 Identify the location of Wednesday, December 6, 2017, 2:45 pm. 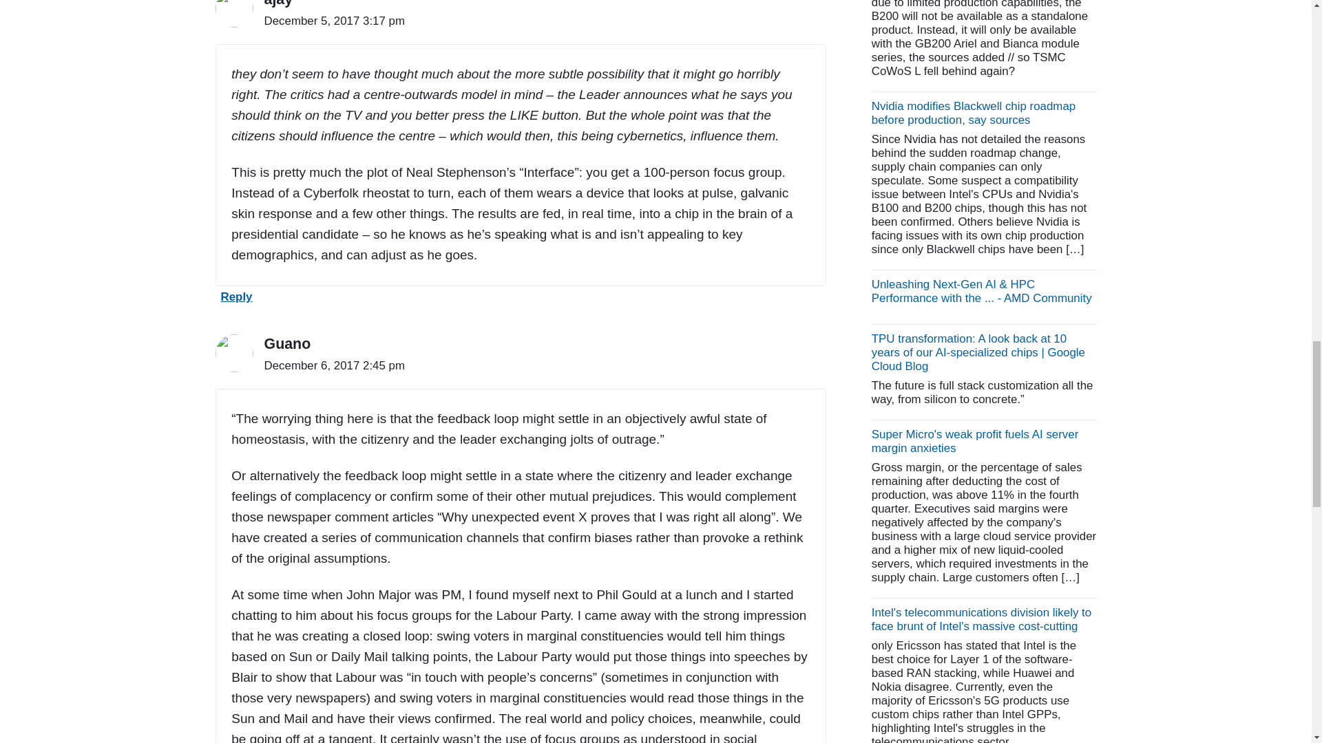
(335, 365).